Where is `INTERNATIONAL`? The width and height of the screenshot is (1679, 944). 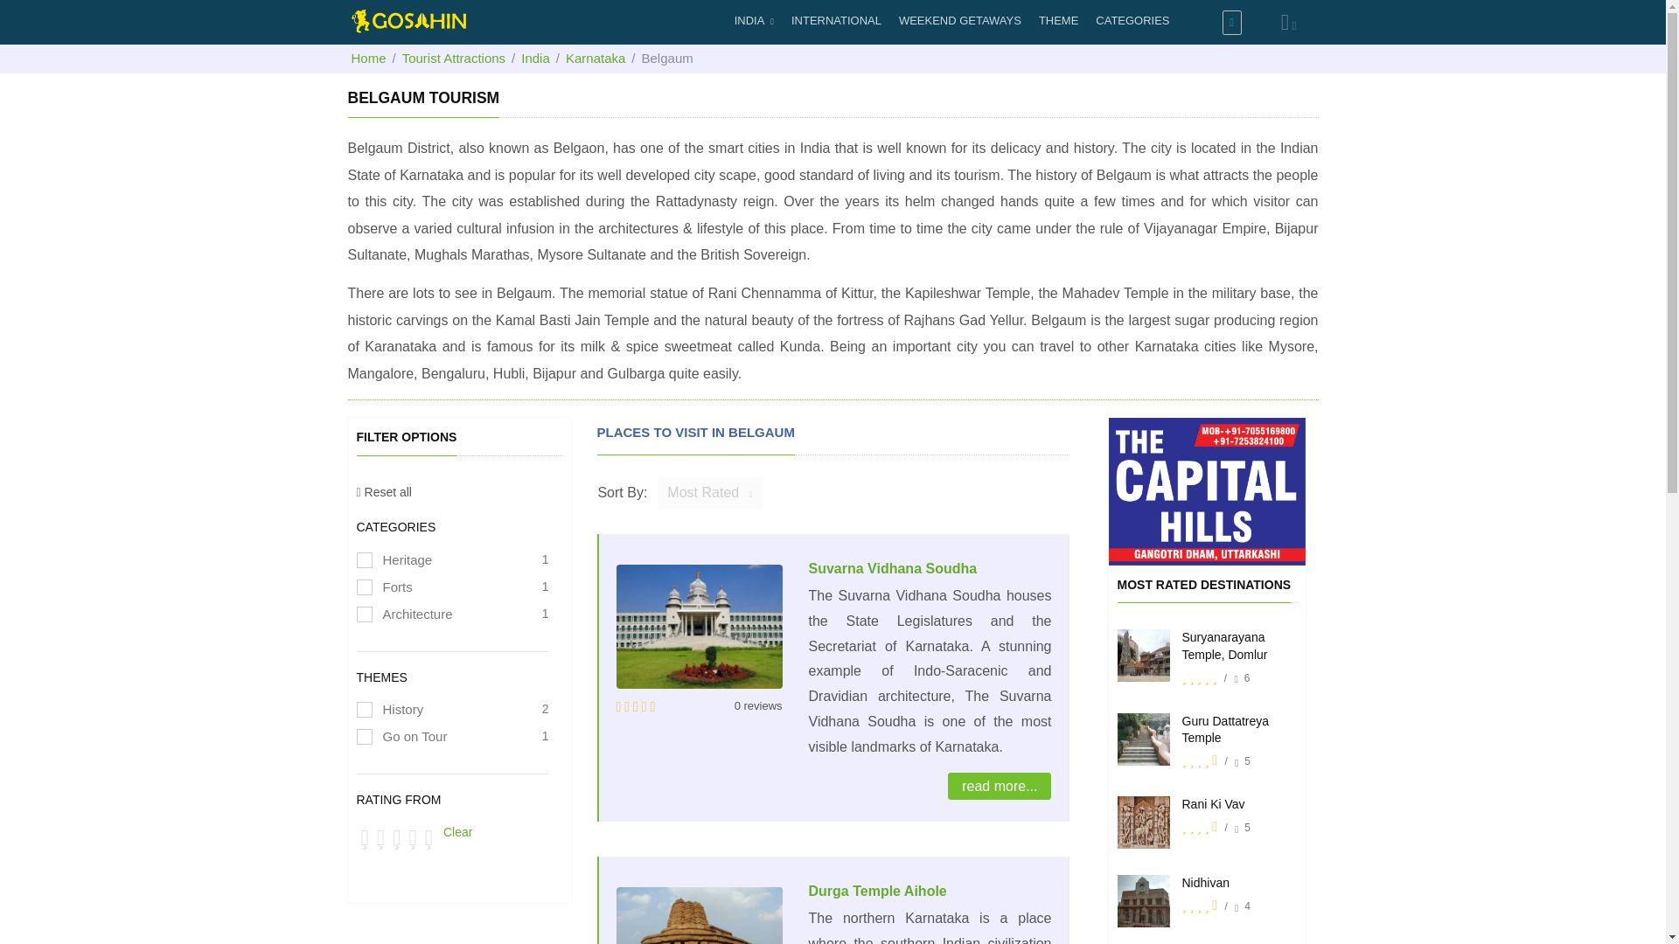 INTERNATIONAL is located at coordinates (836, 21).